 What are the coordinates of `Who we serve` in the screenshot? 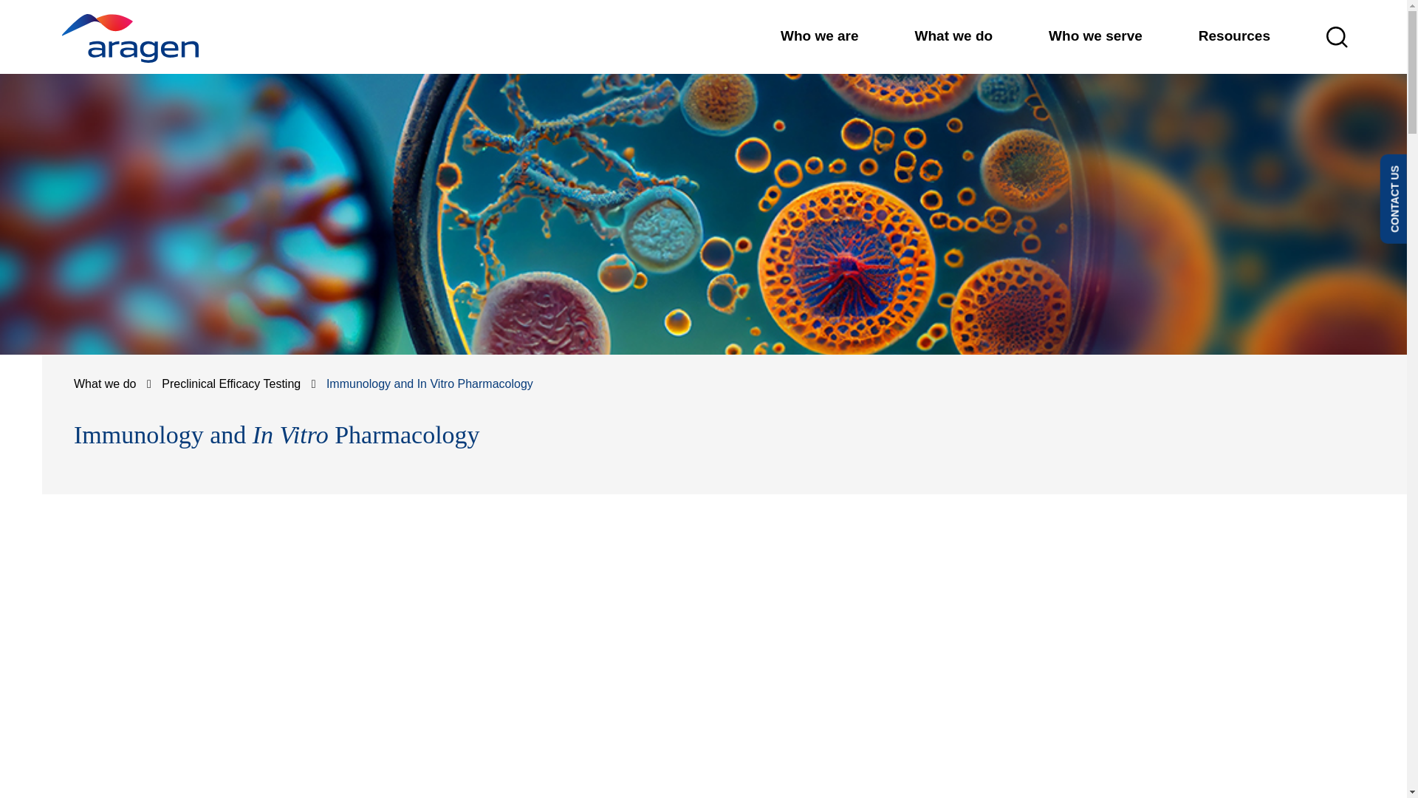 It's located at (1096, 35).